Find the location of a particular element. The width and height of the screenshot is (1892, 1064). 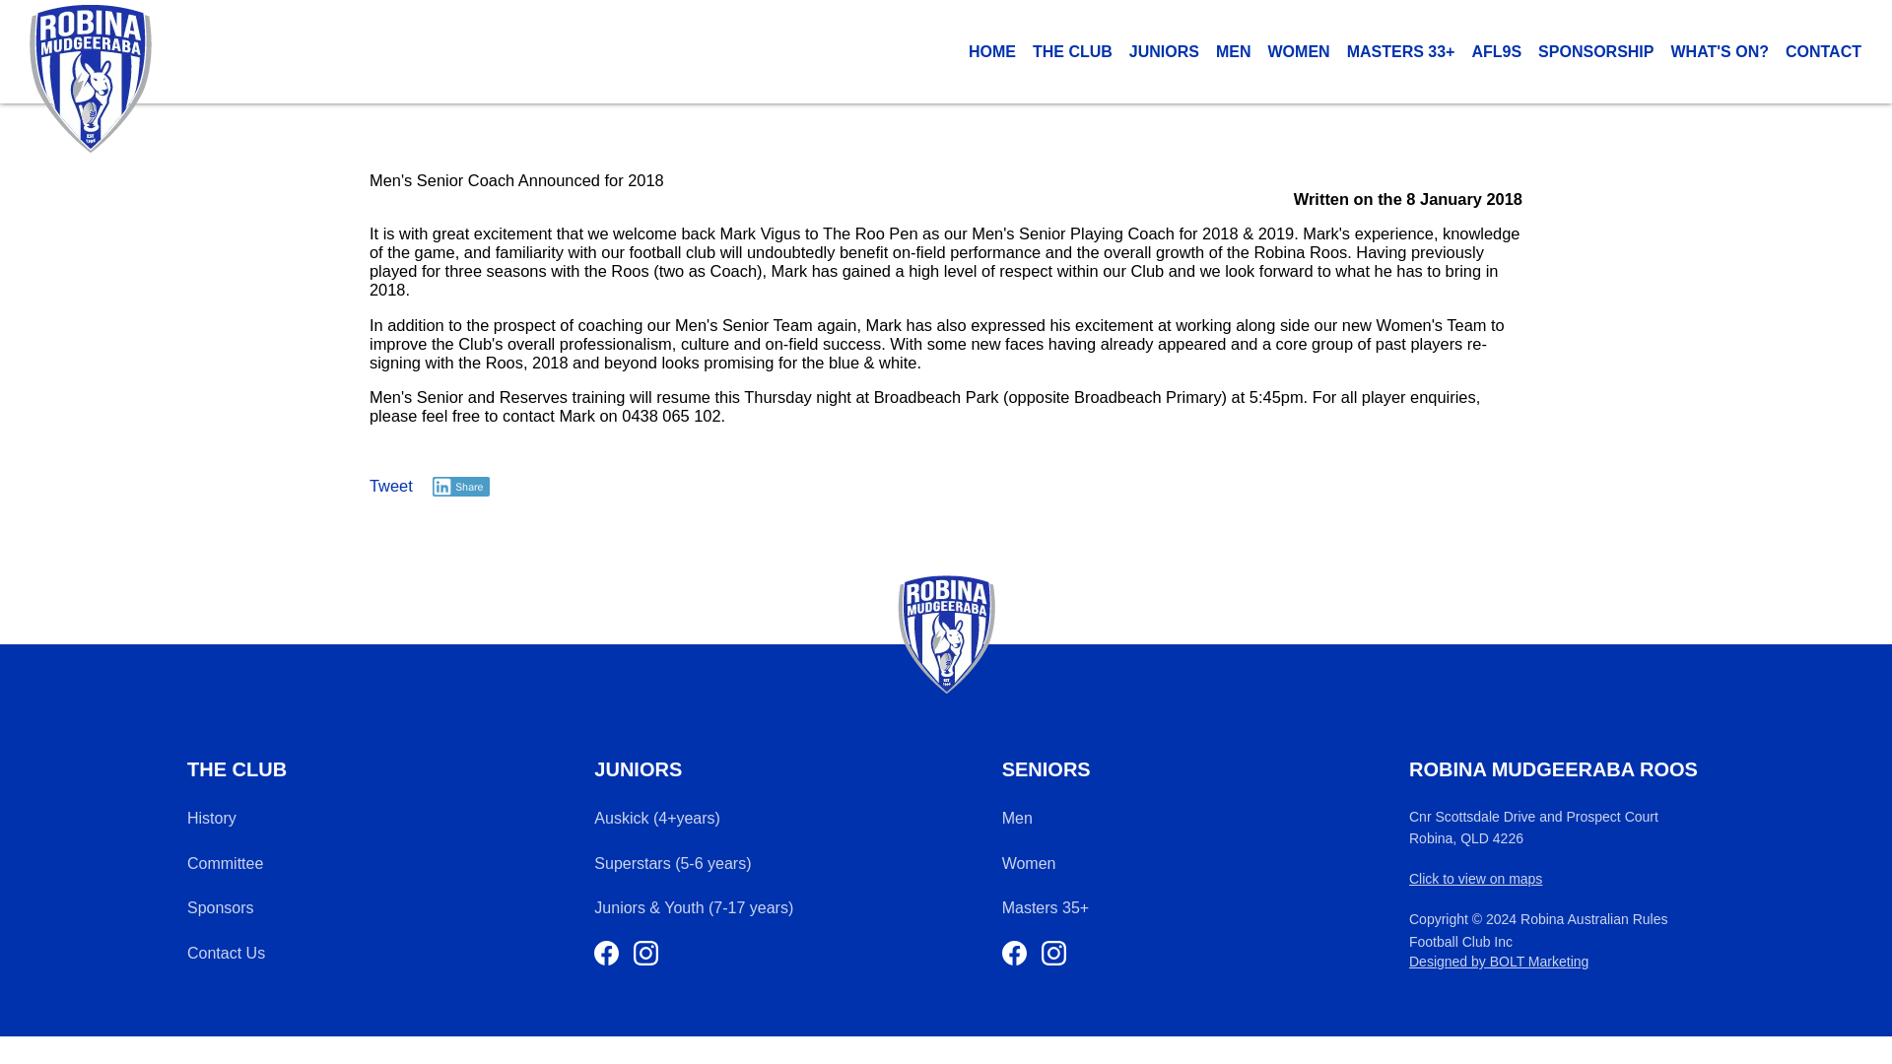

Instagram is located at coordinates (646, 952).